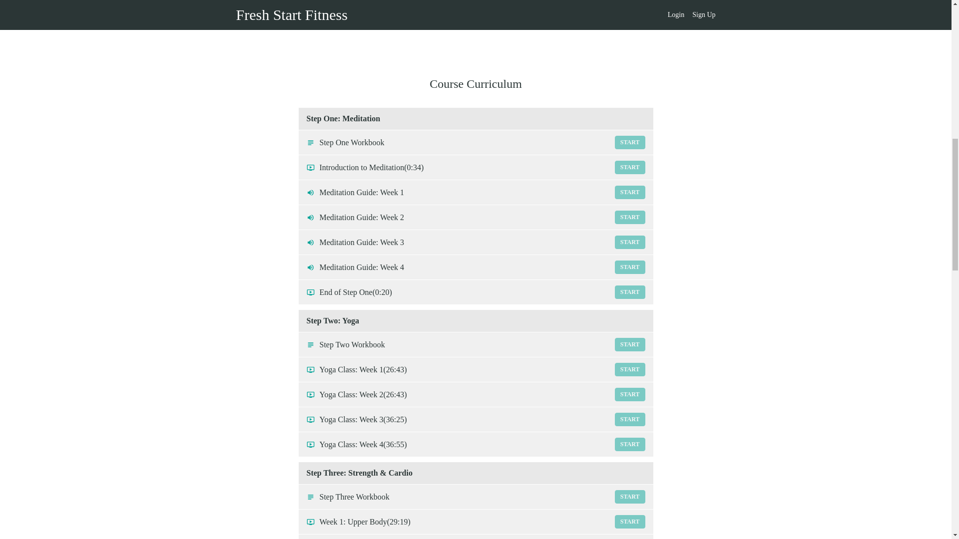 The image size is (959, 539). Describe the element at coordinates (630, 344) in the screenshot. I see `START` at that location.